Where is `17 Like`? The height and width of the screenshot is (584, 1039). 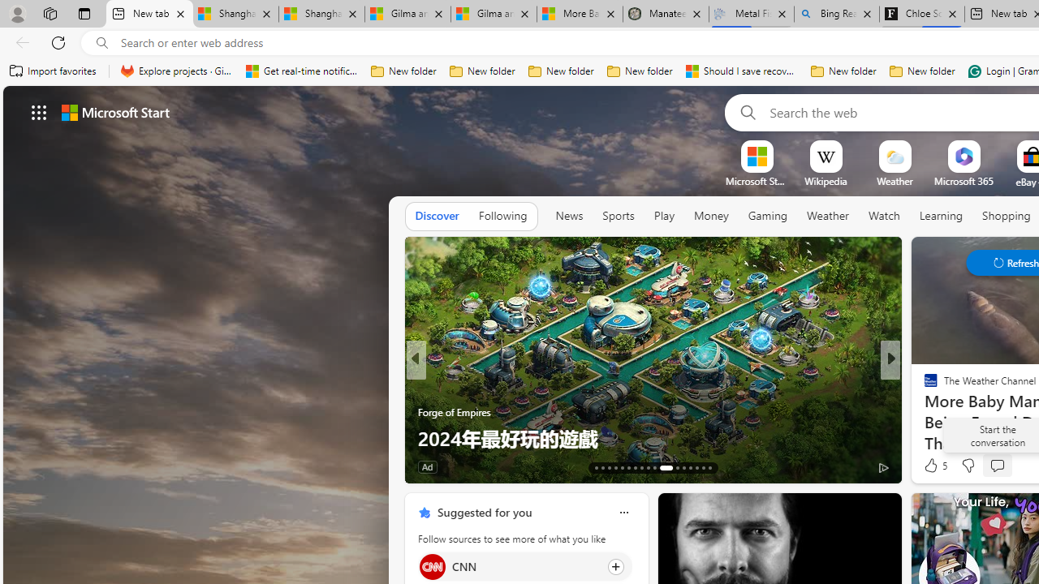 17 Like is located at coordinates (933, 466).